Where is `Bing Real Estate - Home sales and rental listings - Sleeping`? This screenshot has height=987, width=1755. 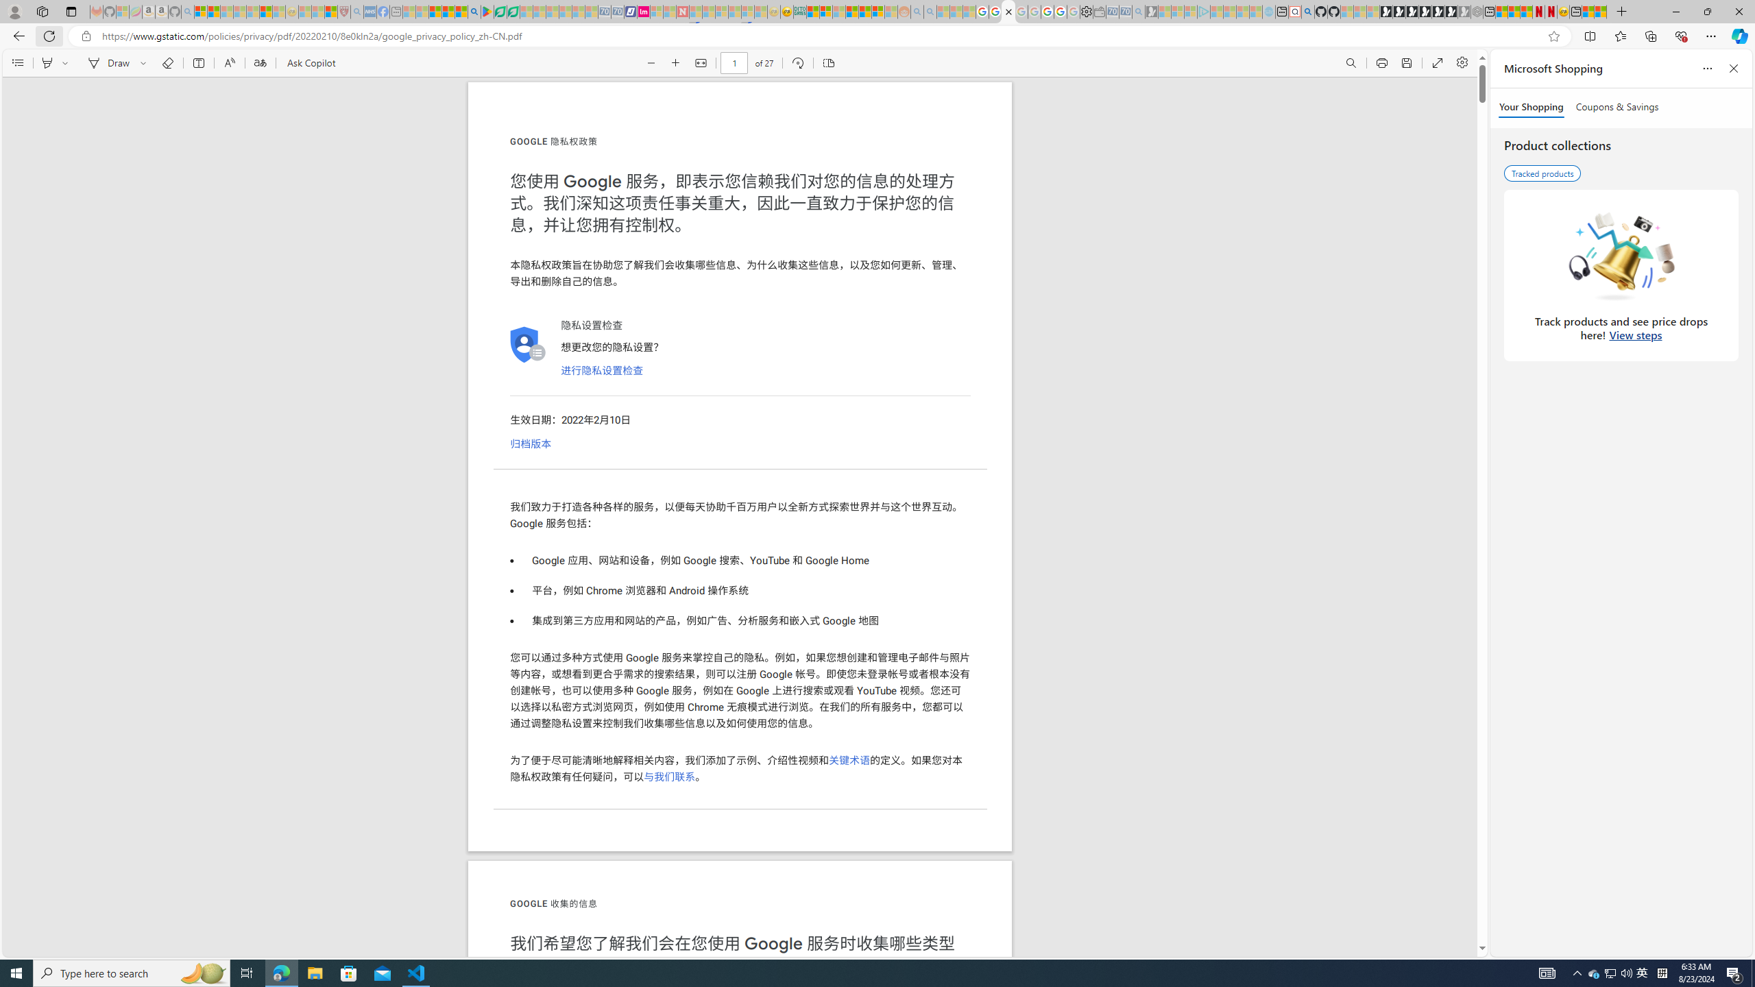 Bing Real Estate - Home sales and rental listings - Sleeping is located at coordinates (1139, 12).